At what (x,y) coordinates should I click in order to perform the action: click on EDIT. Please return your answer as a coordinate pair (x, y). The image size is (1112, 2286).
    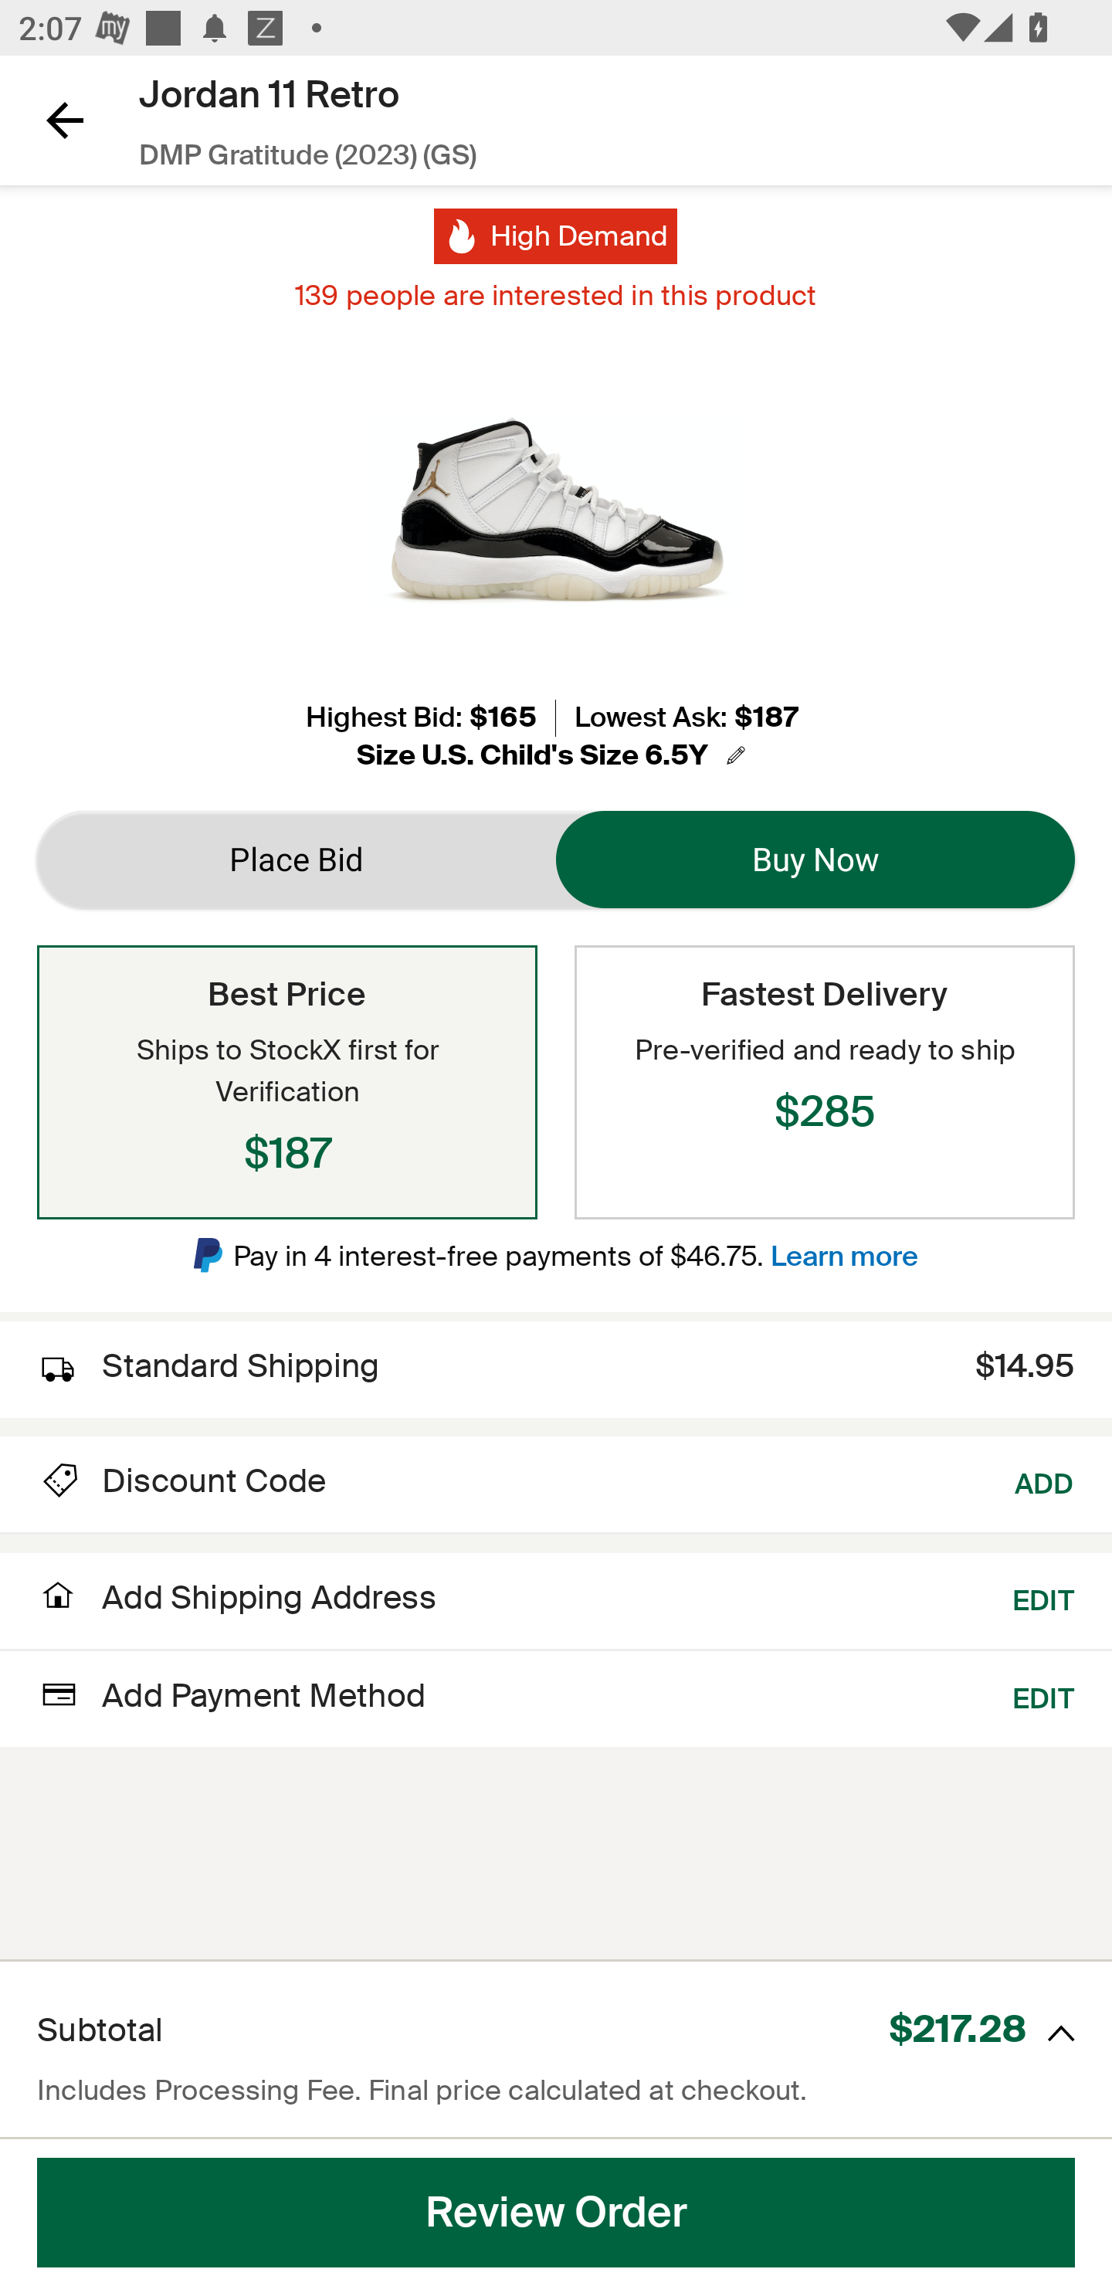
    Looking at the image, I should click on (1044, 1694).